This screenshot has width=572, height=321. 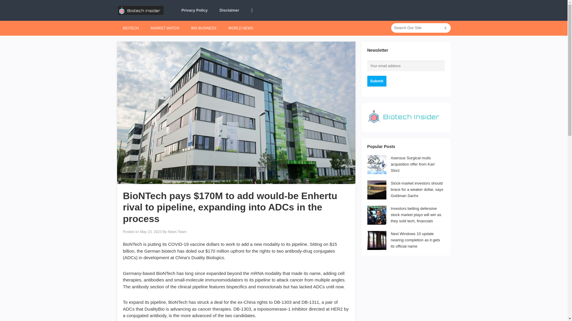 I want to click on Submit, so click(x=377, y=81).